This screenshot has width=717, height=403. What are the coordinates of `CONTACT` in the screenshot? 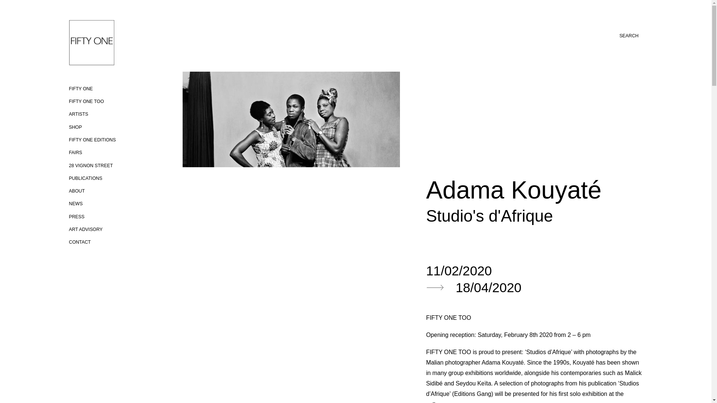 It's located at (80, 242).